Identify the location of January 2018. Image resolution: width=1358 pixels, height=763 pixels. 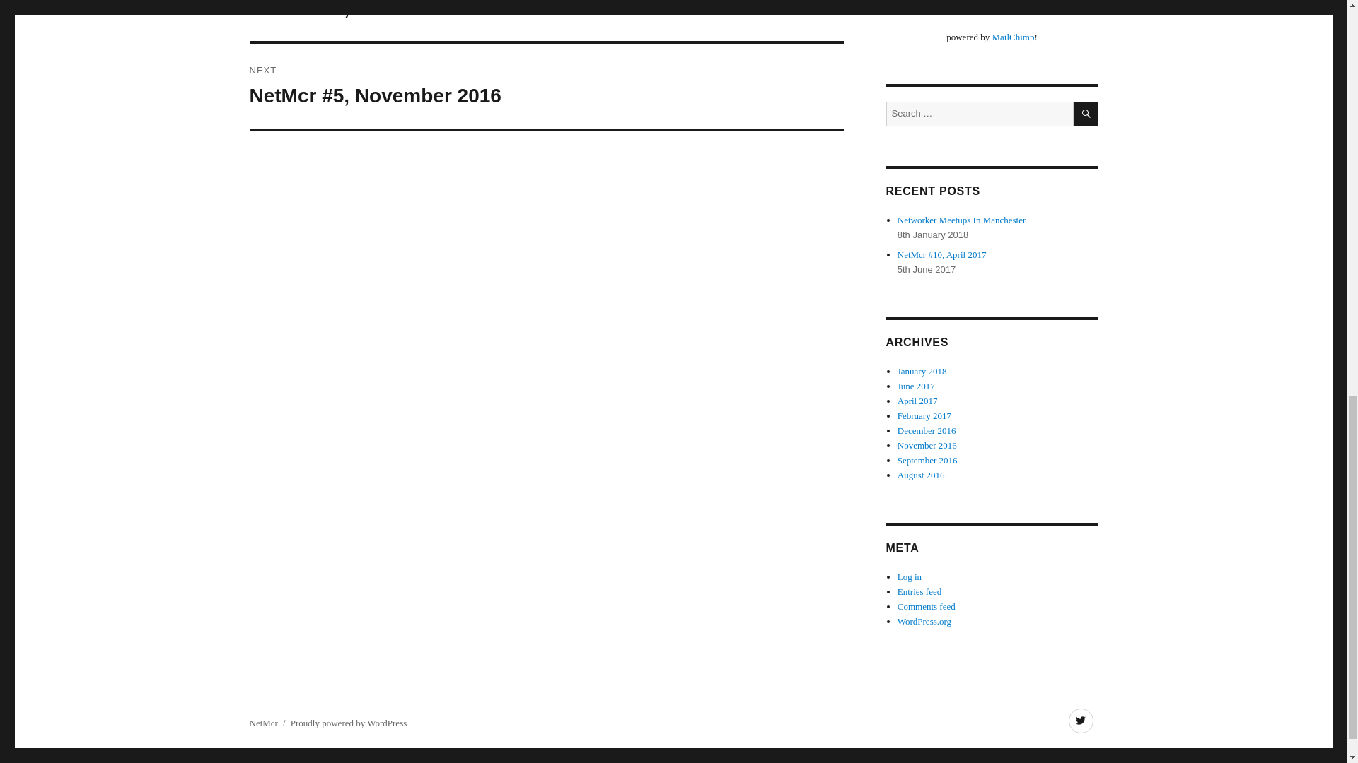
(922, 372).